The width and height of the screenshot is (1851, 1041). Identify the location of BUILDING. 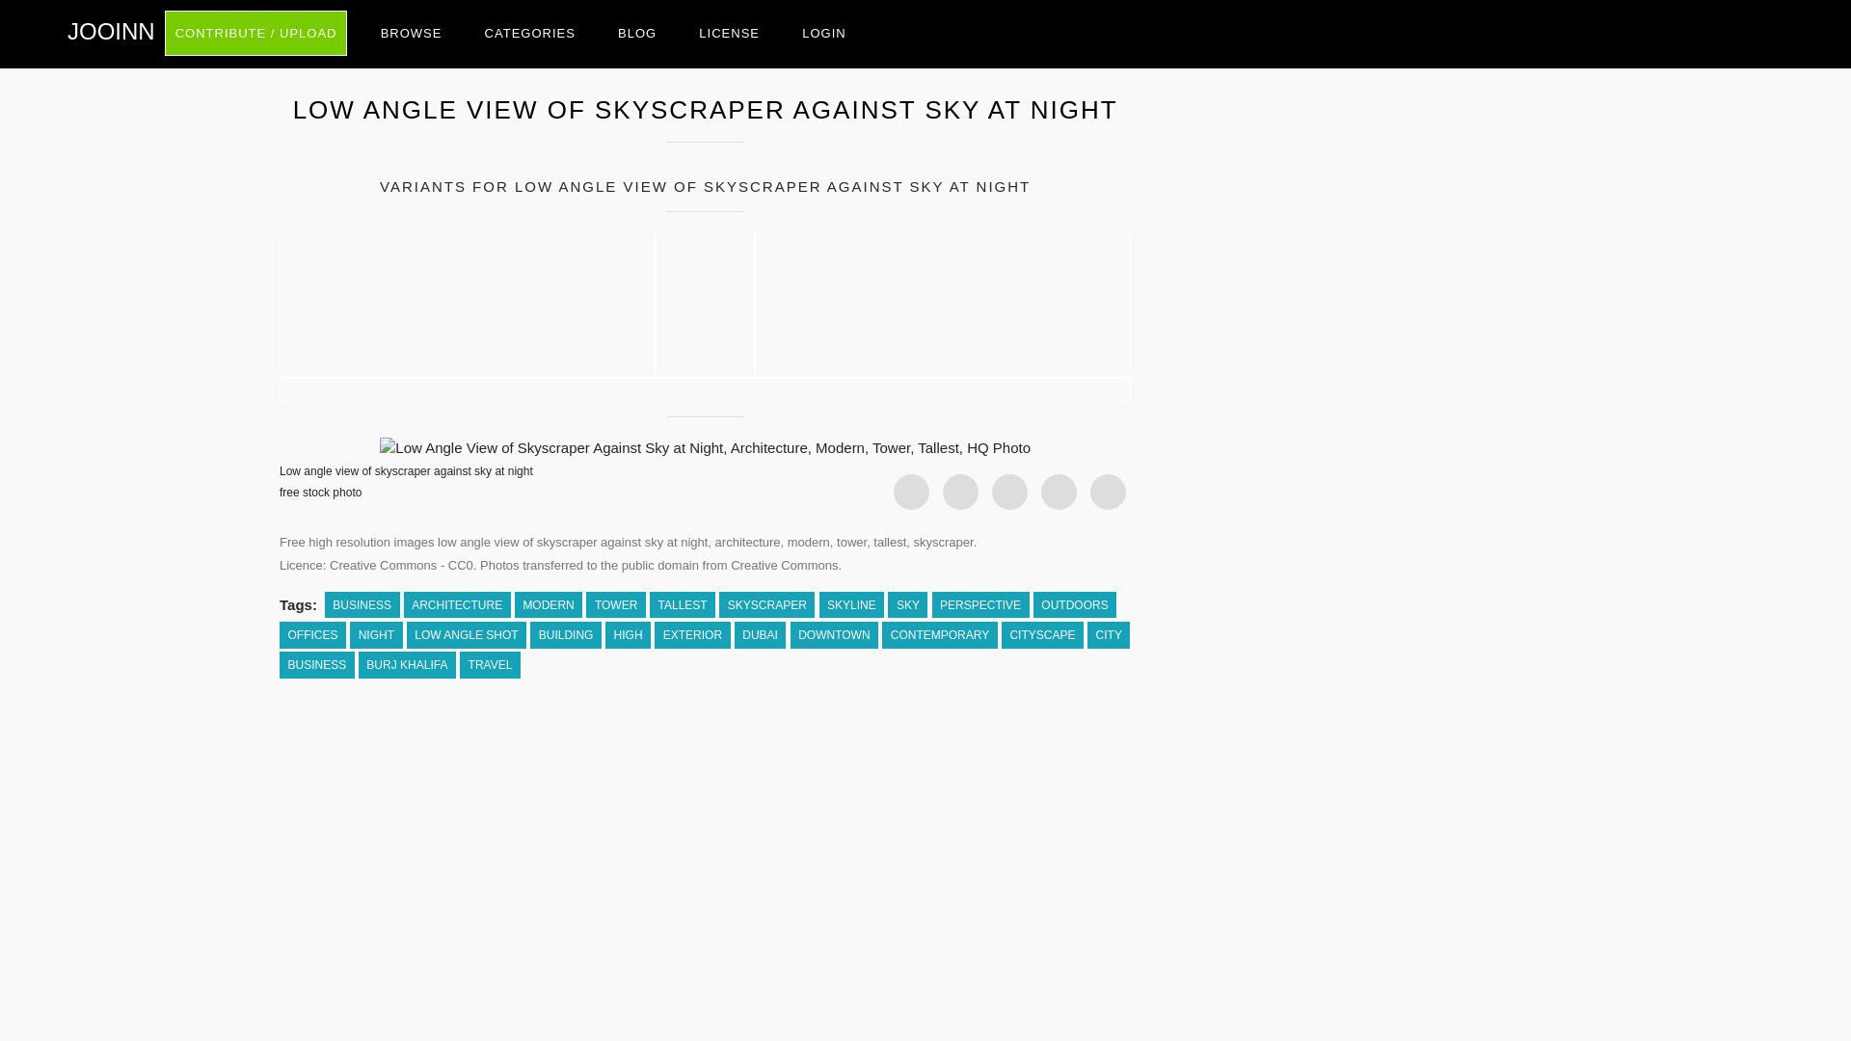
(565, 634).